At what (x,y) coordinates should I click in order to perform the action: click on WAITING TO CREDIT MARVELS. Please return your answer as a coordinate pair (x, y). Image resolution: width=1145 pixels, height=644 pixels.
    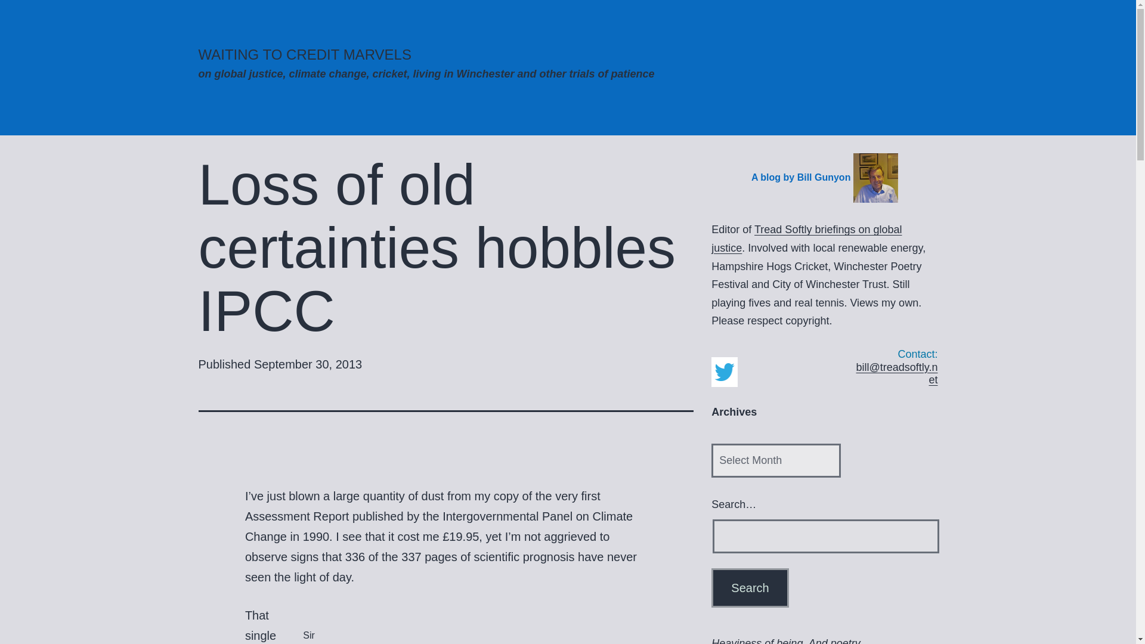
    Looking at the image, I should click on (304, 54).